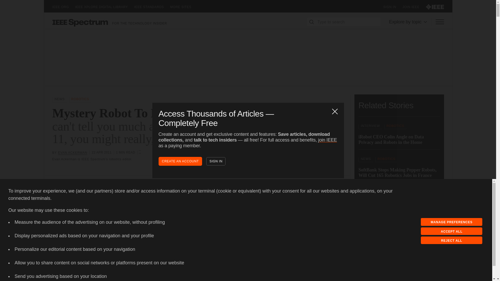 The width and height of the screenshot is (500, 281). Describe the element at coordinates (66, 198) in the screenshot. I see `Copy this link to clipboard` at that location.